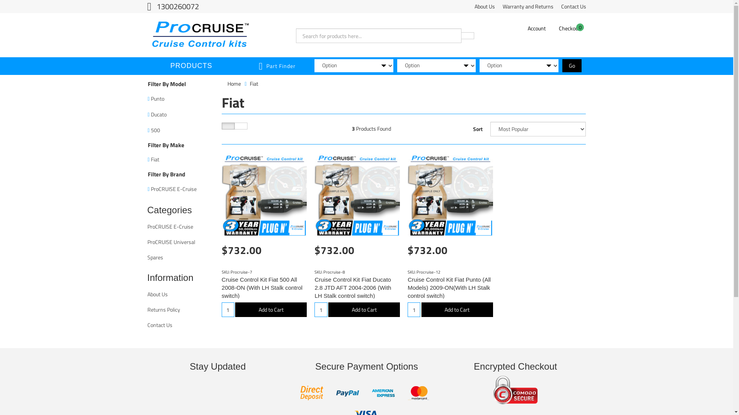 The height and width of the screenshot is (415, 739). I want to click on Add to Cart, so click(271, 310).